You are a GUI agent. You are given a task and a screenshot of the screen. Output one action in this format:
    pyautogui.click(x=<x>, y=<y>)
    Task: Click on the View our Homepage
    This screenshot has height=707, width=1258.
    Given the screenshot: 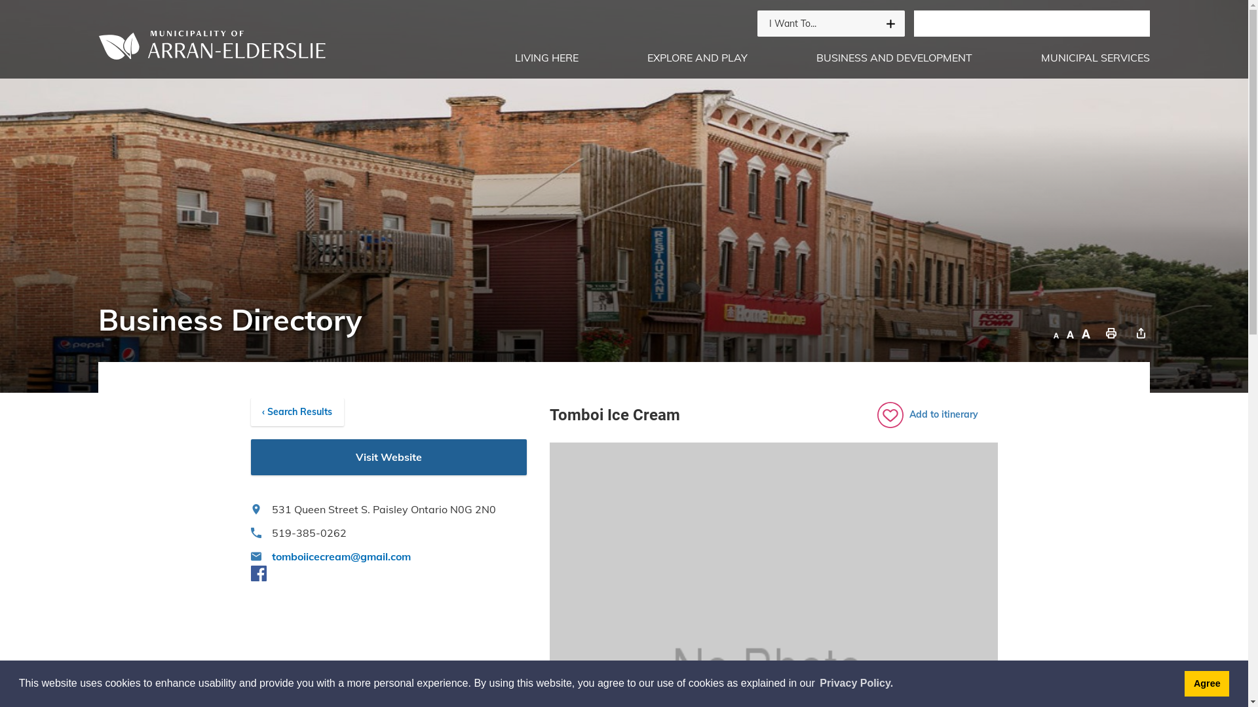 What is the action you would take?
    pyautogui.click(x=218, y=45)
    